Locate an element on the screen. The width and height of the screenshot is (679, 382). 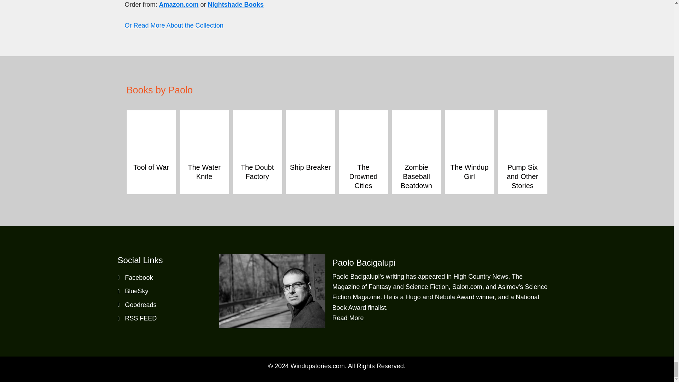
Nightshade Books is located at coordinates (236, 4).